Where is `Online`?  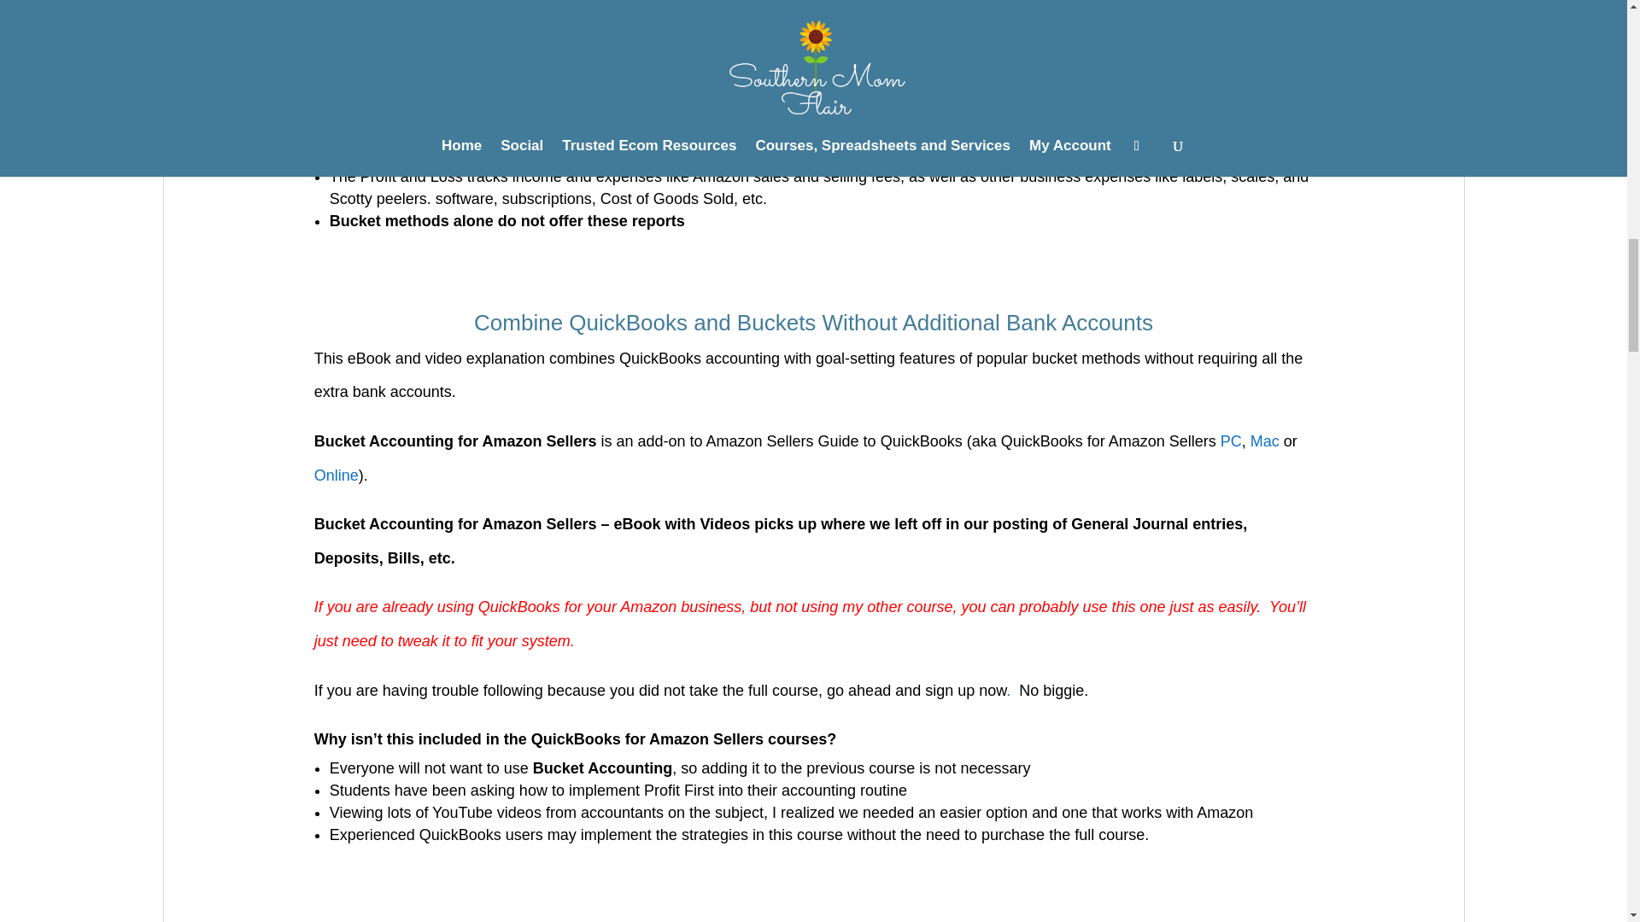 Online is located at coordinates (337, 475).